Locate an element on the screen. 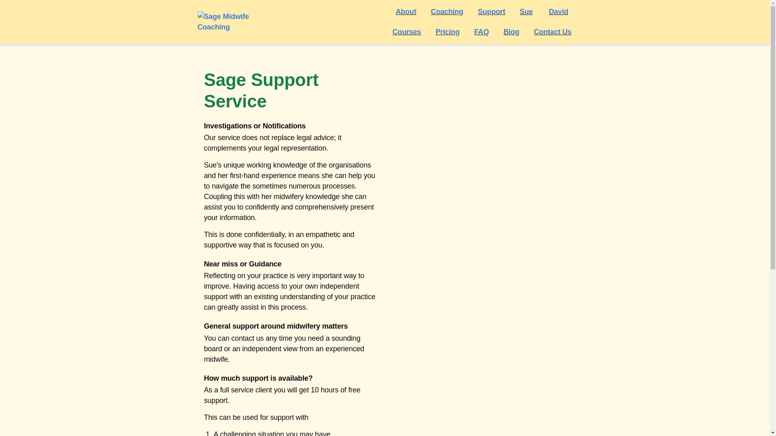 The image size is (776, 436). Pricing is located at coordinates (448, 31).